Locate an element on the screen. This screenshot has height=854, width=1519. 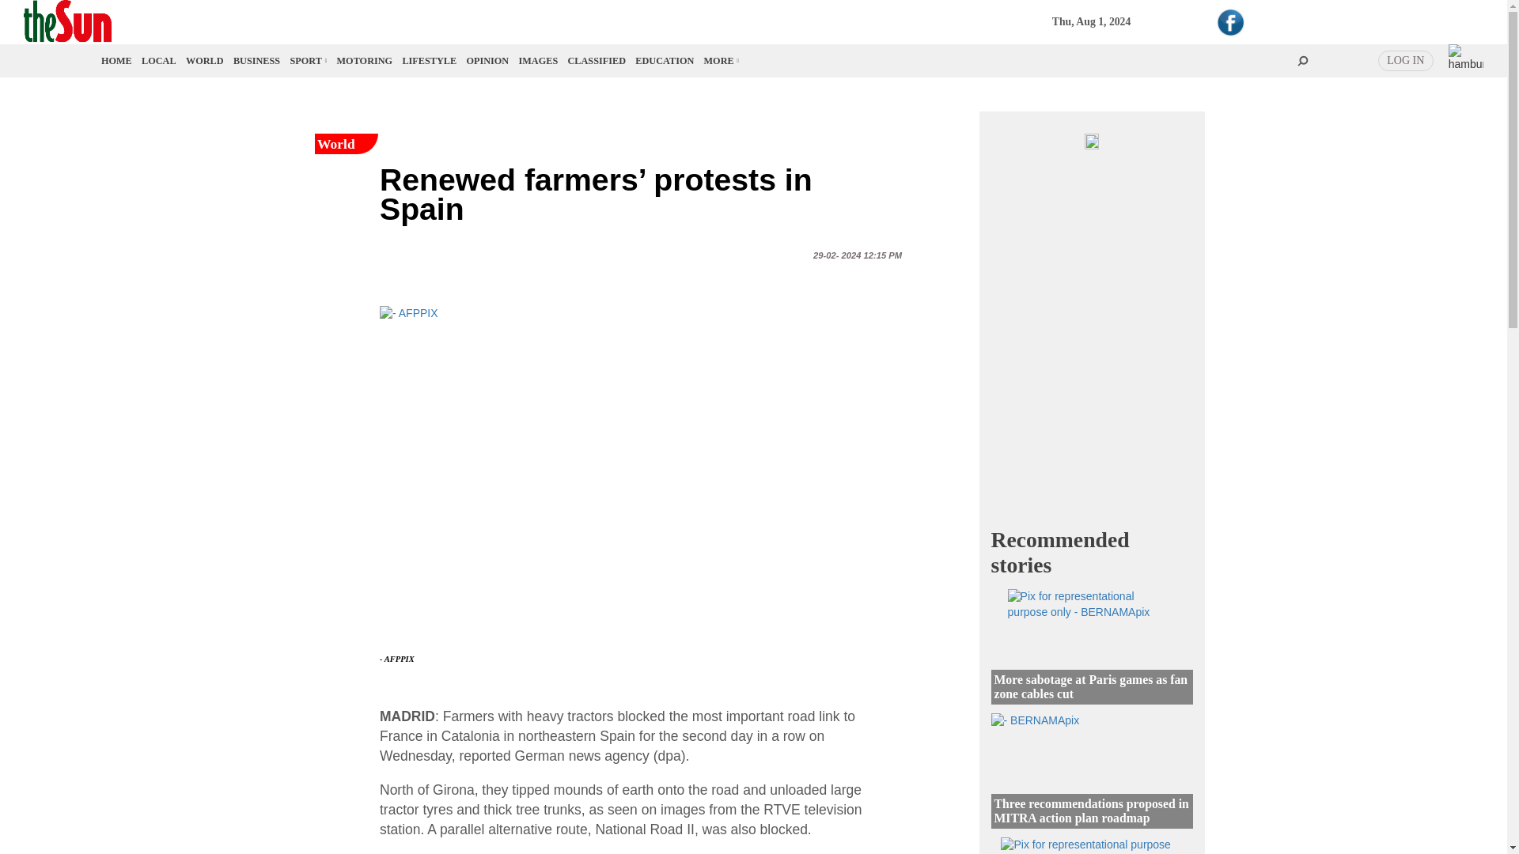
IMAGES is located at coordinates (539, 60).